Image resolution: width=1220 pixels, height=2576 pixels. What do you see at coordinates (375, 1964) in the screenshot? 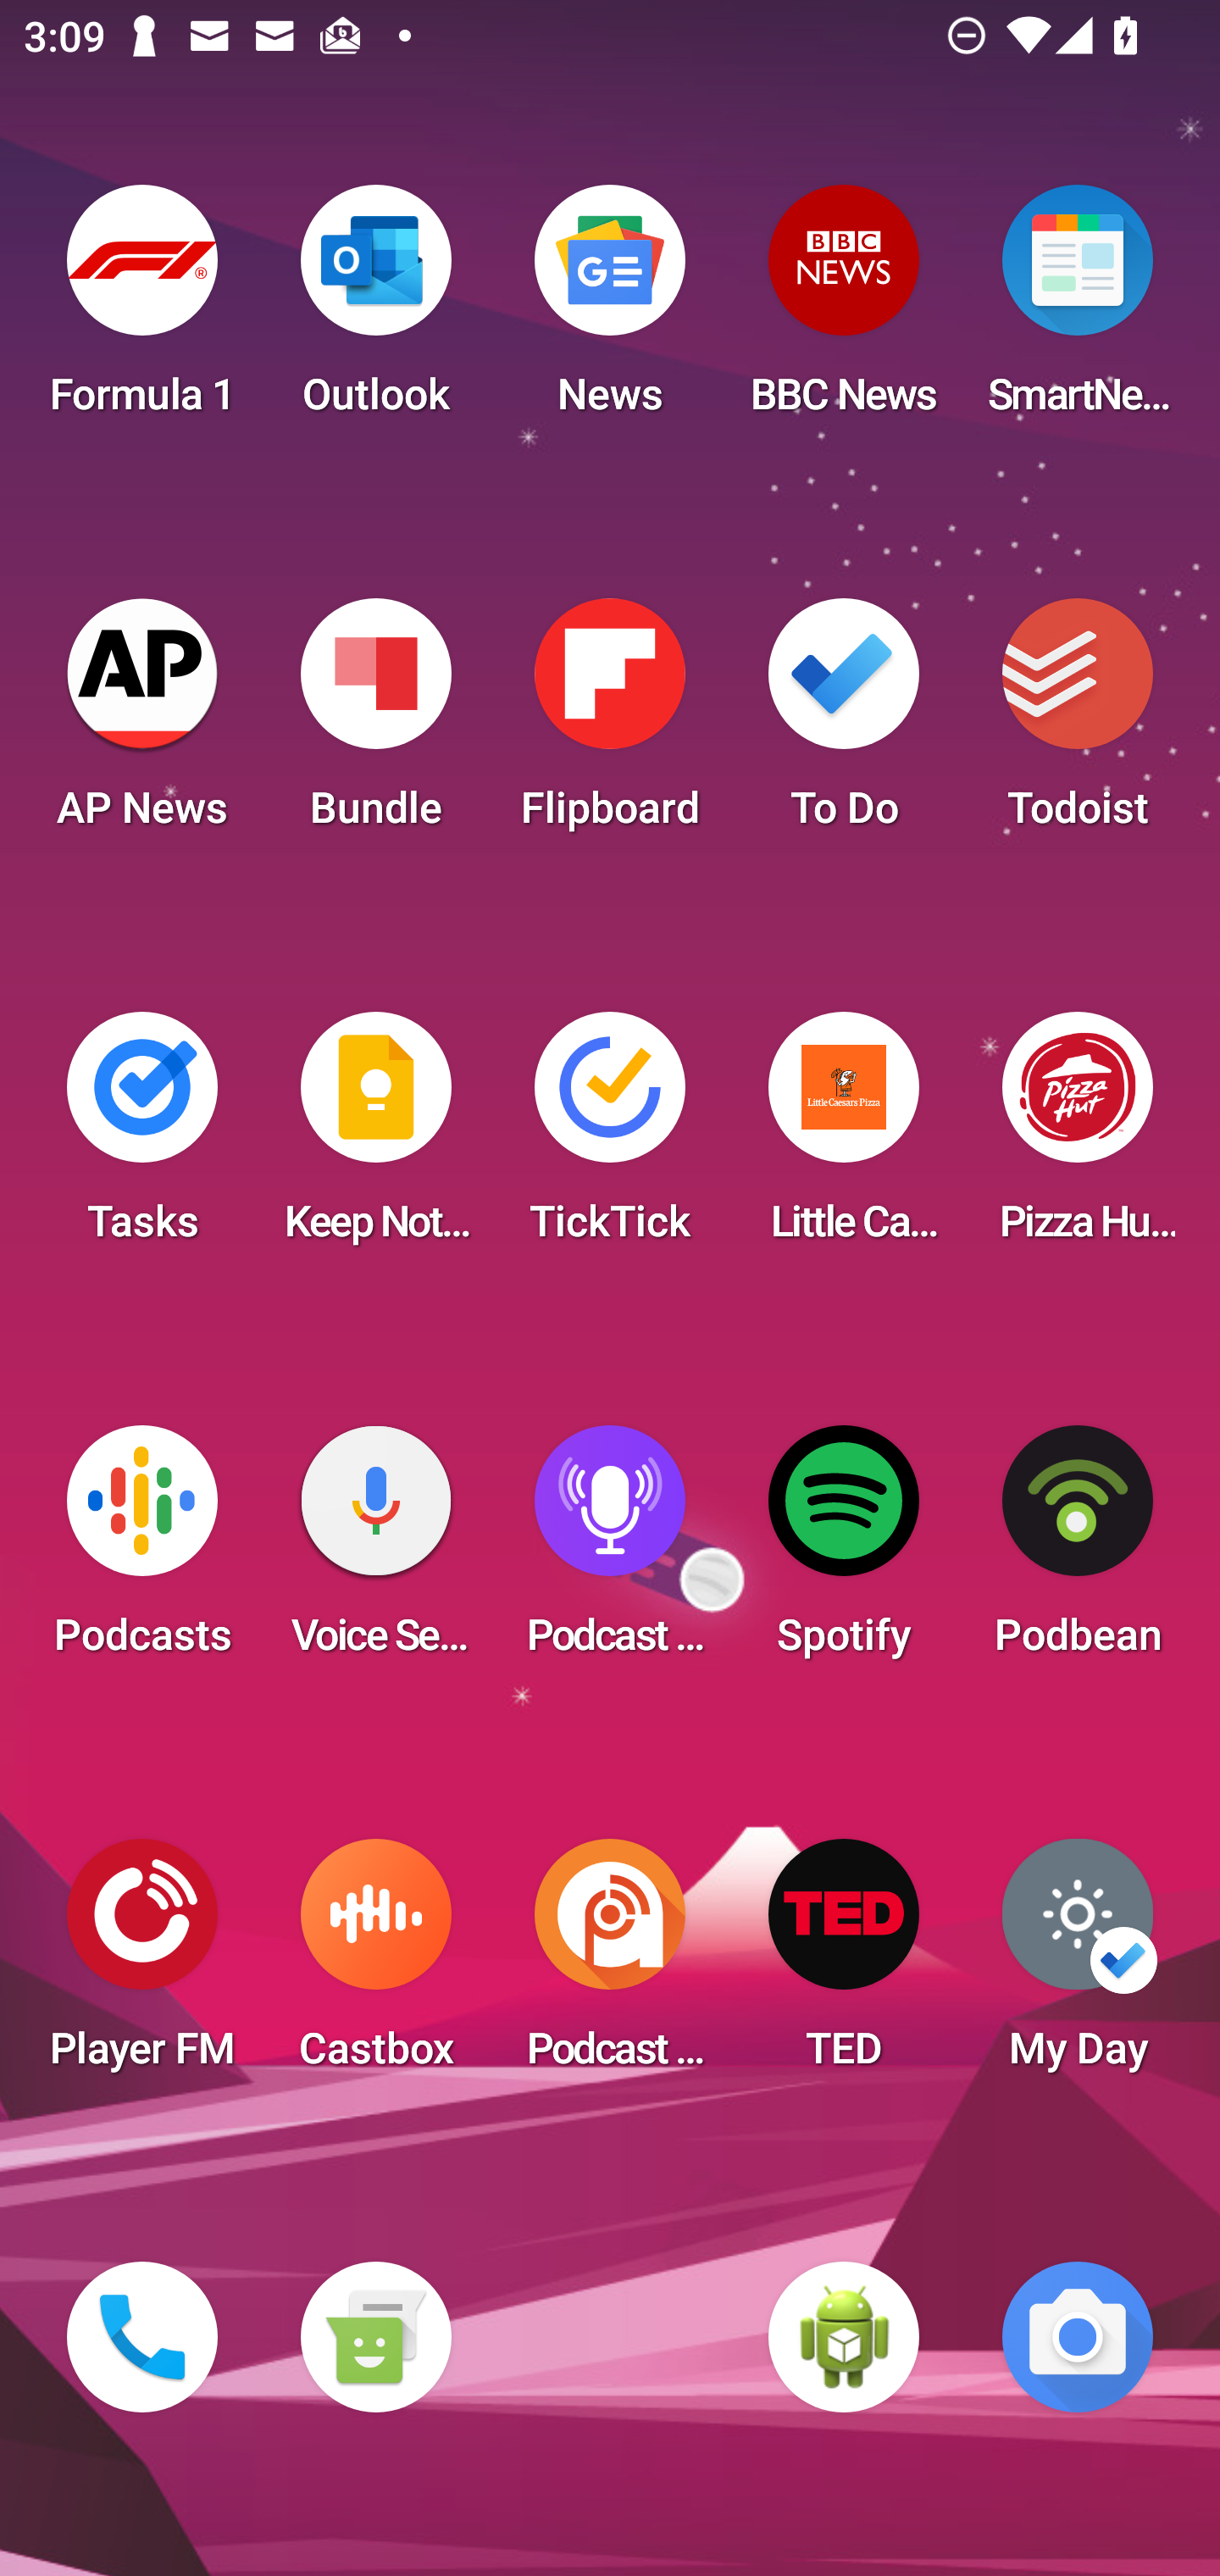
I see `Castbox` at bounding box center [375, 1964].